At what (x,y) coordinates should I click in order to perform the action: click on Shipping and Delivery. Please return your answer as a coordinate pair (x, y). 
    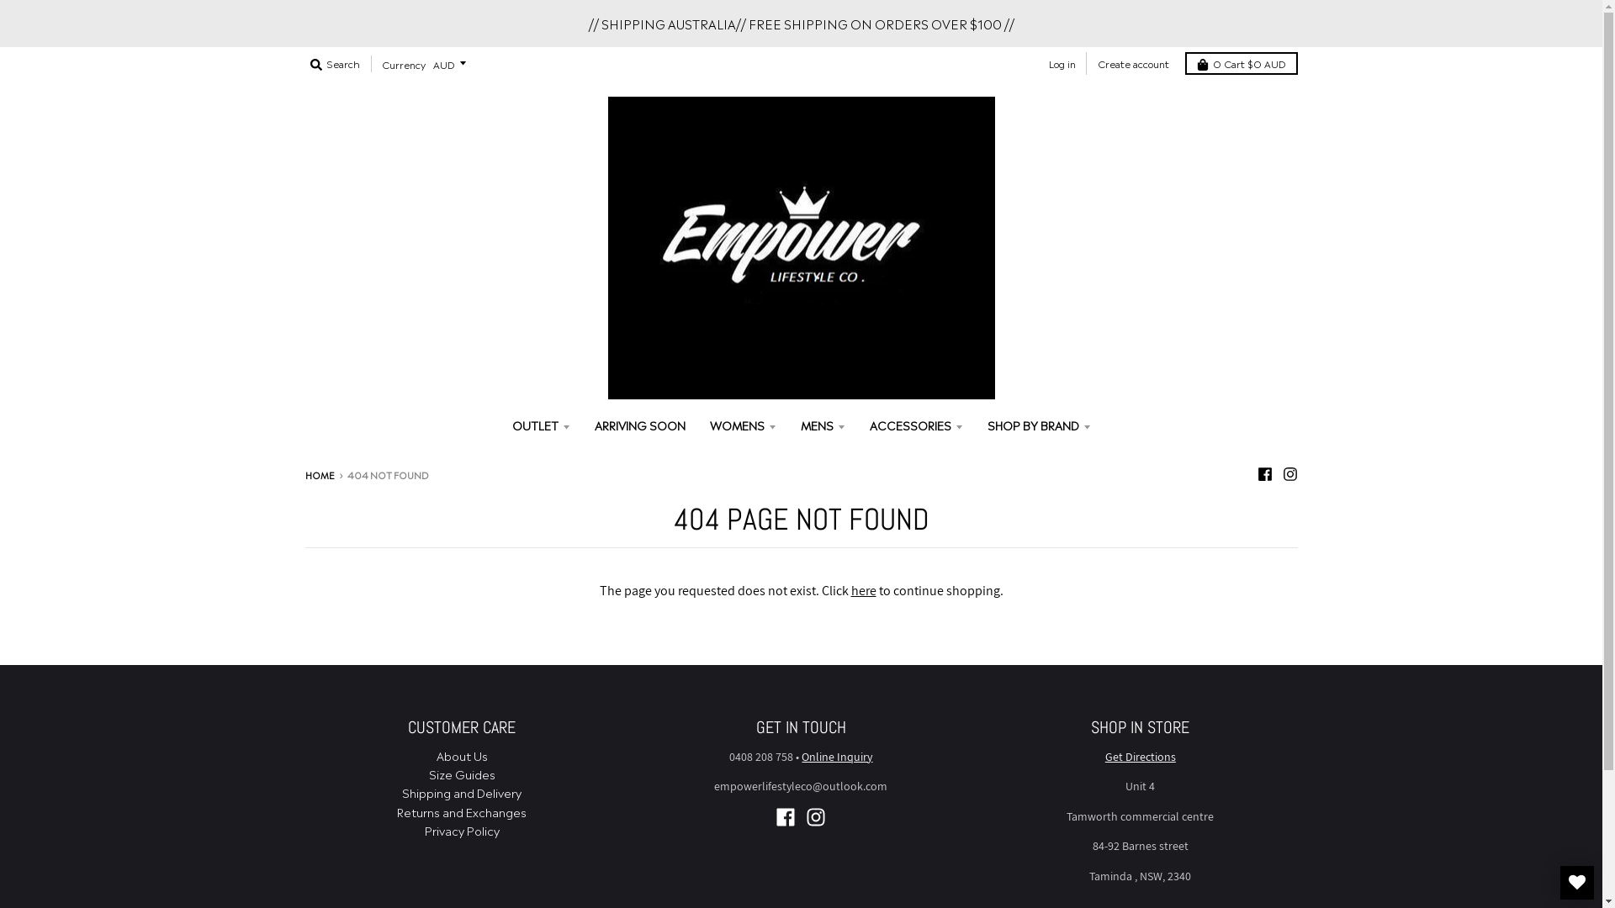
    Looking at the image, I should click on (462, 792).